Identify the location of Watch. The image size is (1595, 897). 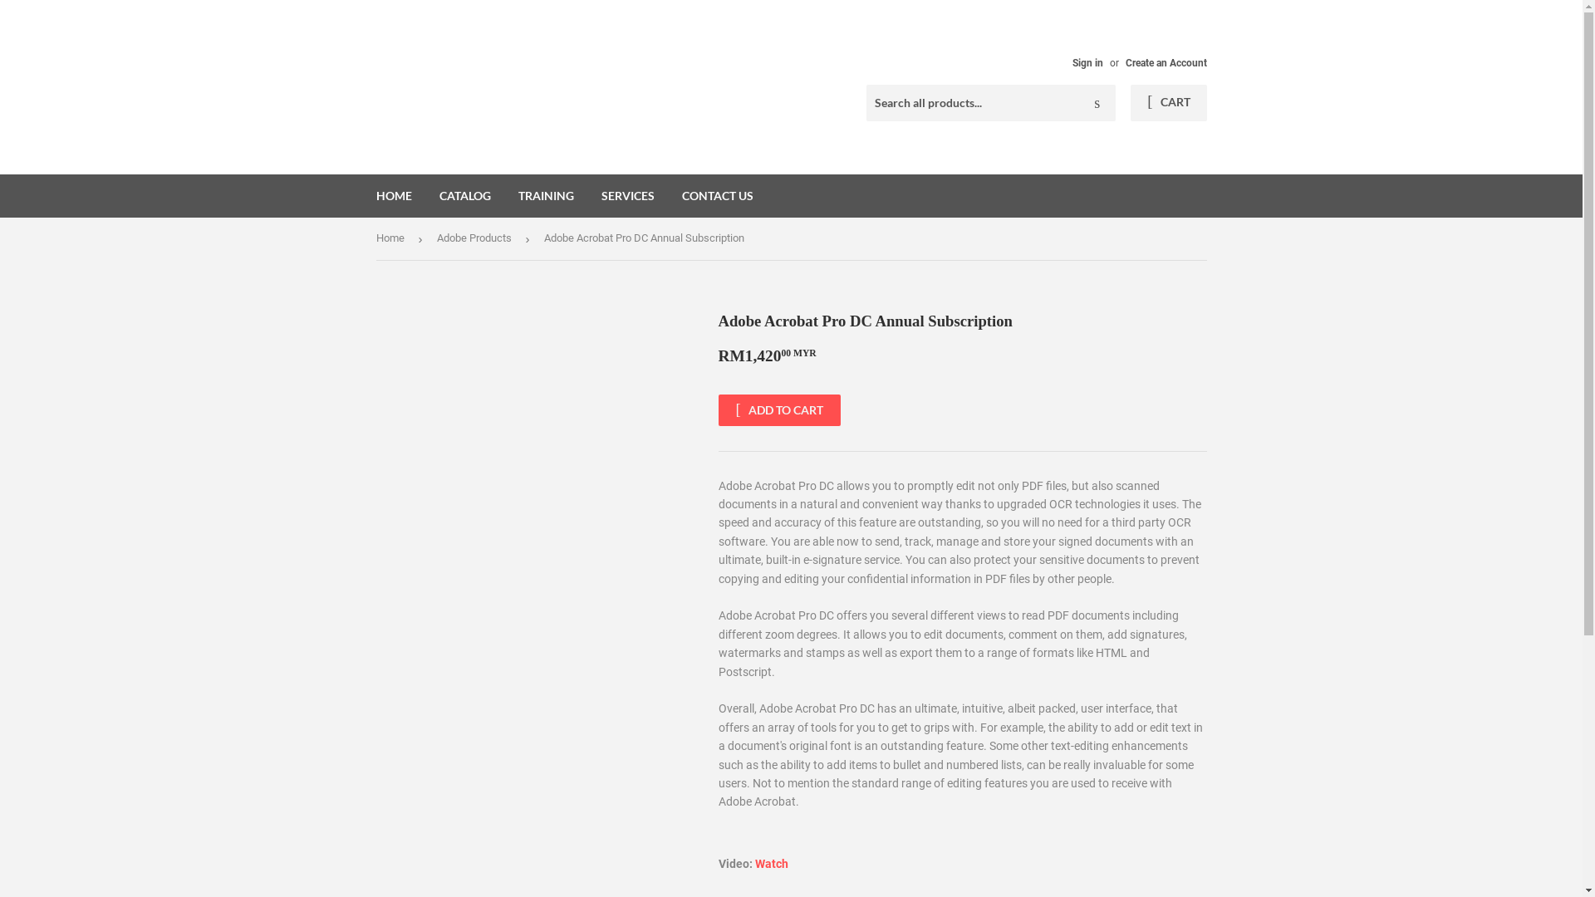
(771, 864).